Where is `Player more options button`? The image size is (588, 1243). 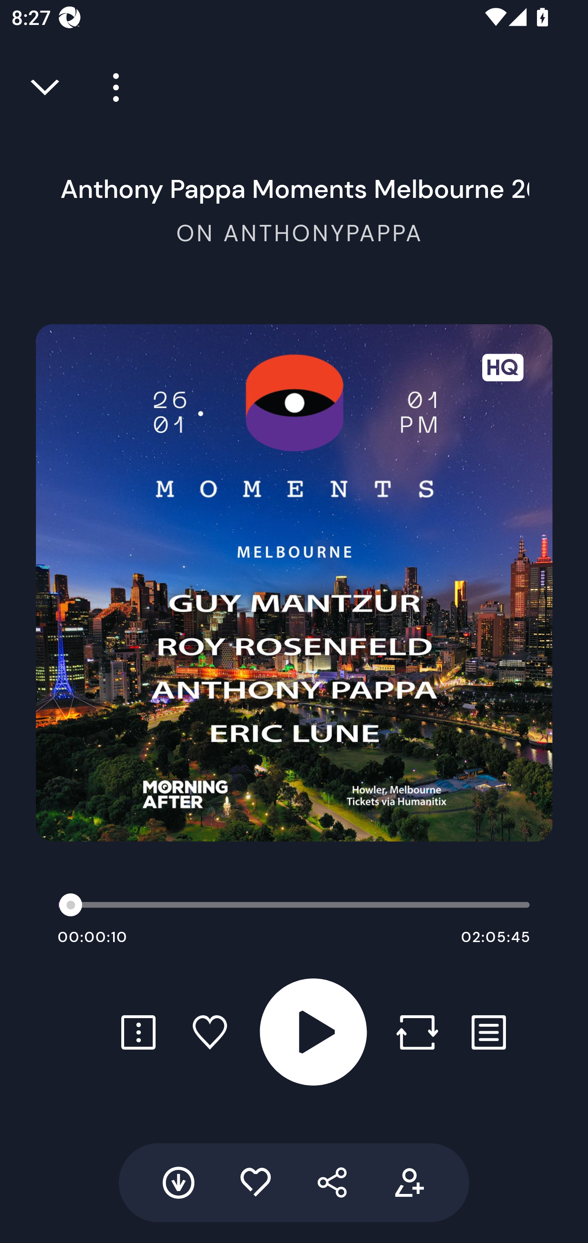 Player more options button is located at coordinates (110, 88).